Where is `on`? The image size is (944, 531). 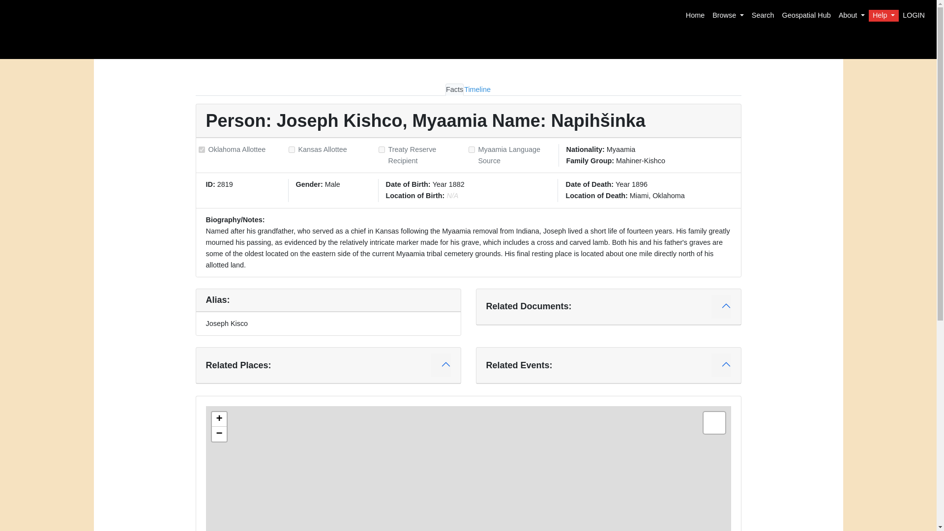
on is located at coordinates (382, 149).